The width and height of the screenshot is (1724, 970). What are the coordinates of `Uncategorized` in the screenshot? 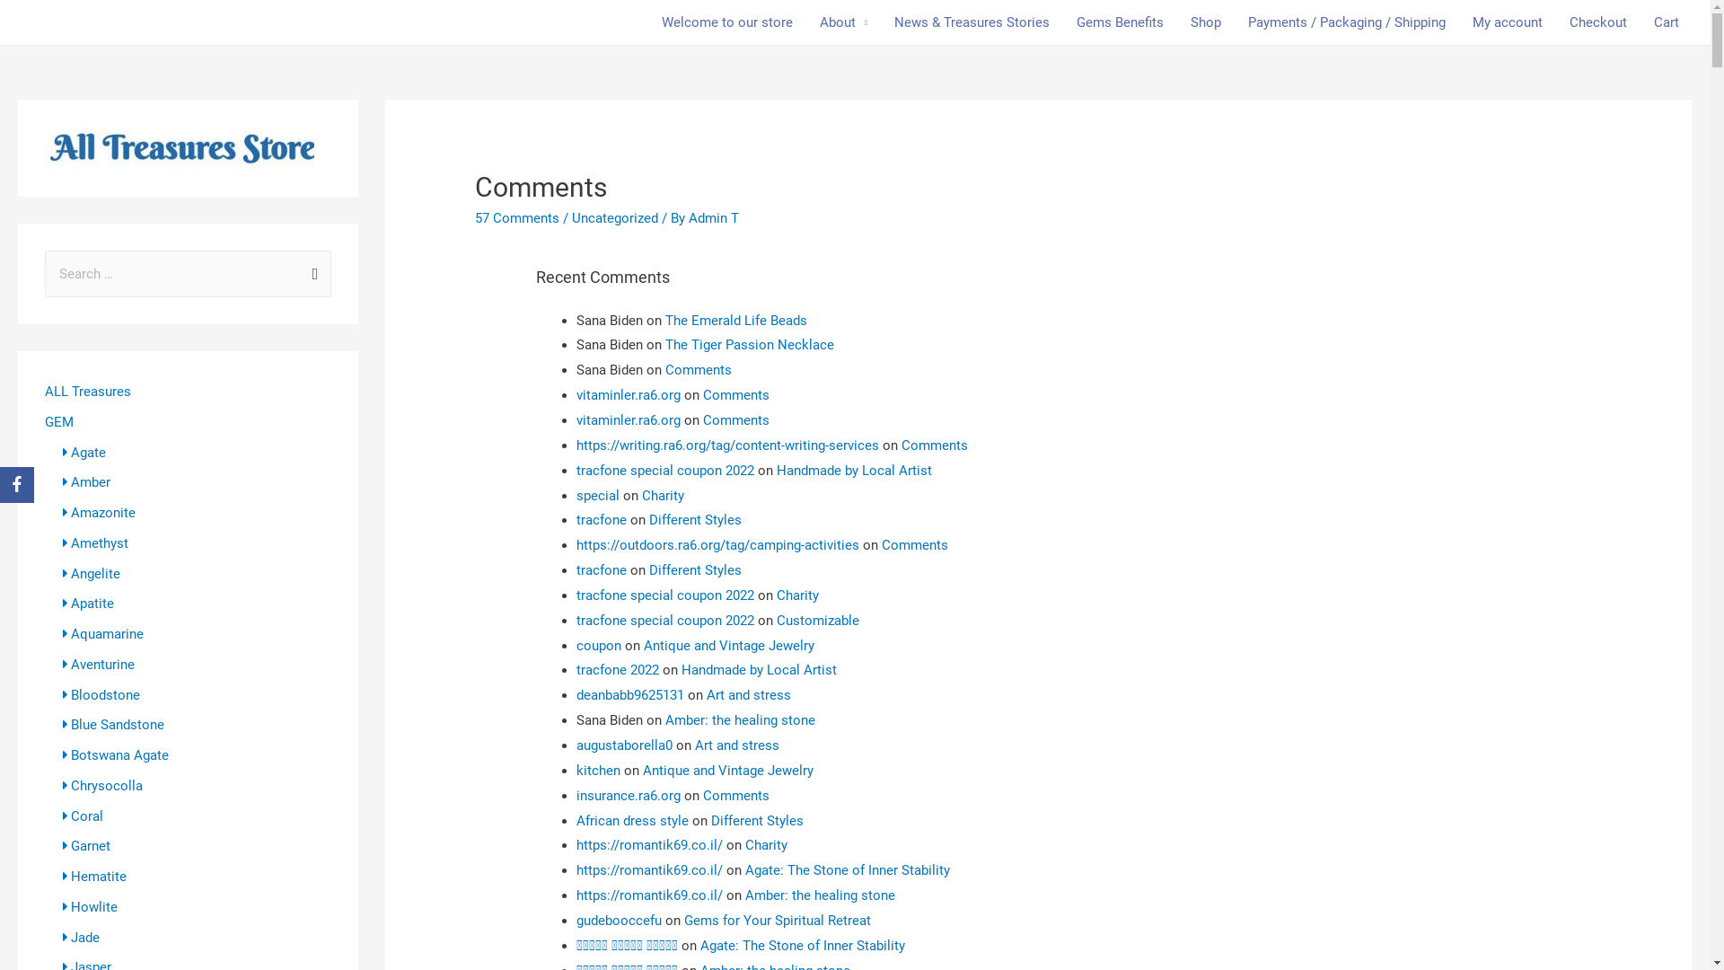 It's located at (615, 218).